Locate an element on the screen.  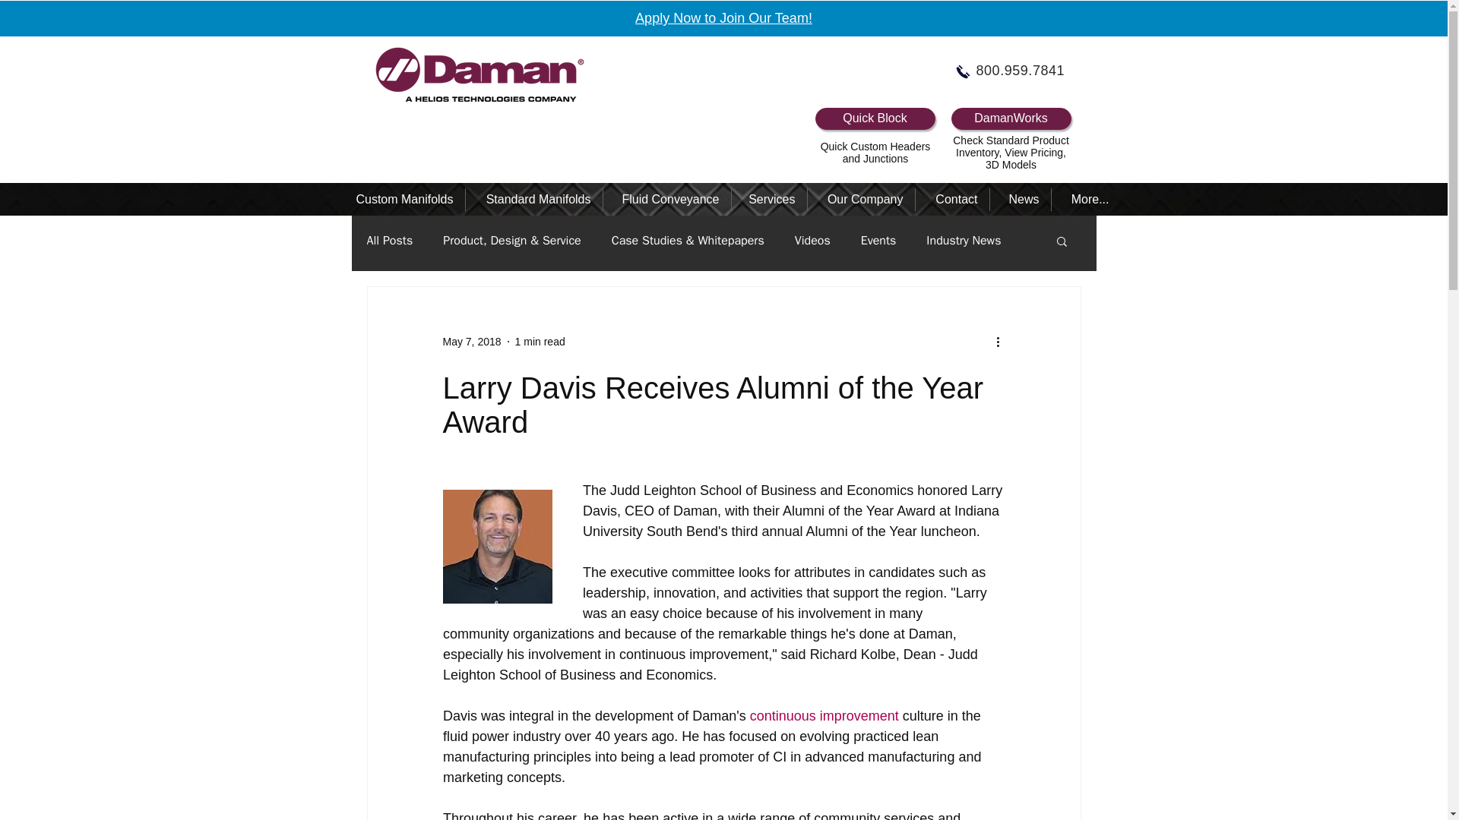
Embedded Content is located at coordinates (557, 135).